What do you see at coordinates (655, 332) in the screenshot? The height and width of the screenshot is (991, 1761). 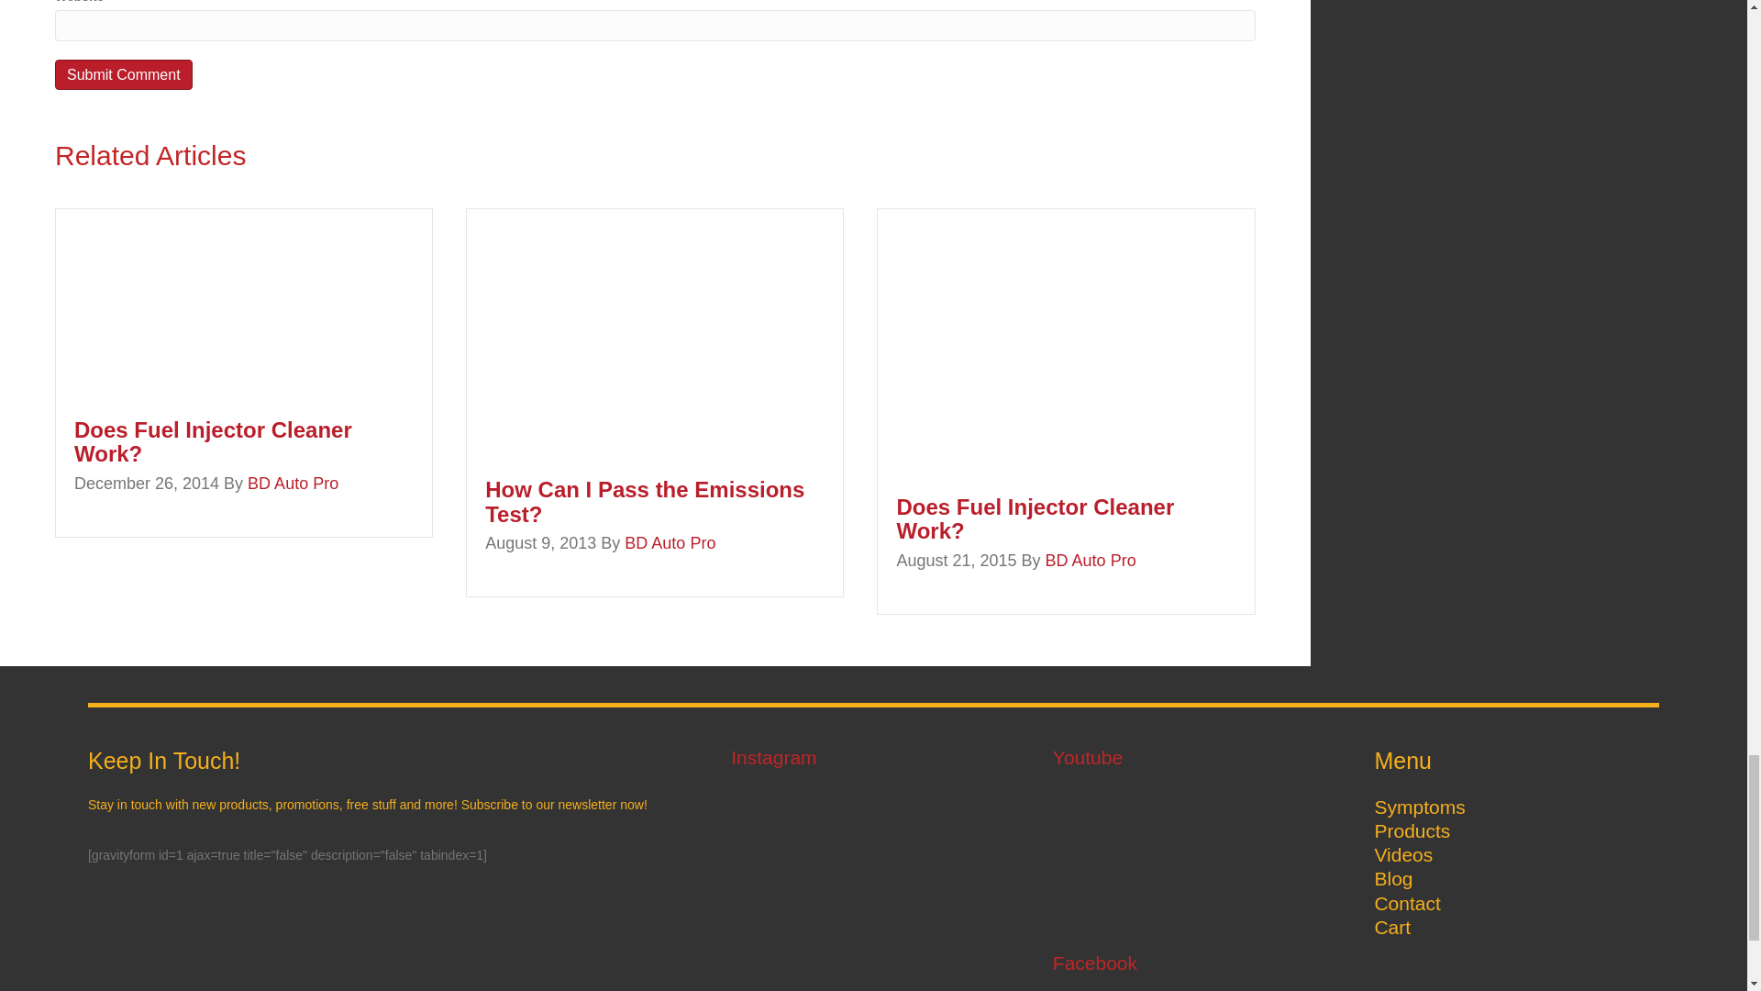 I see `How Can I Pass the Emissions Test?` at bounding box center [655, 332].